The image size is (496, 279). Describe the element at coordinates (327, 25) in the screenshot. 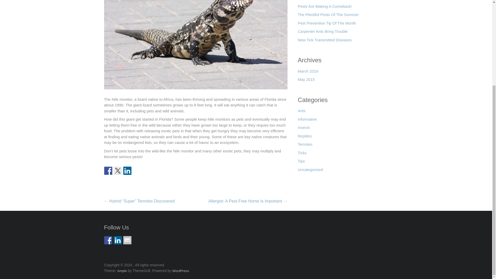

I see `Pest Prevention Tip Of The Month` at that location.